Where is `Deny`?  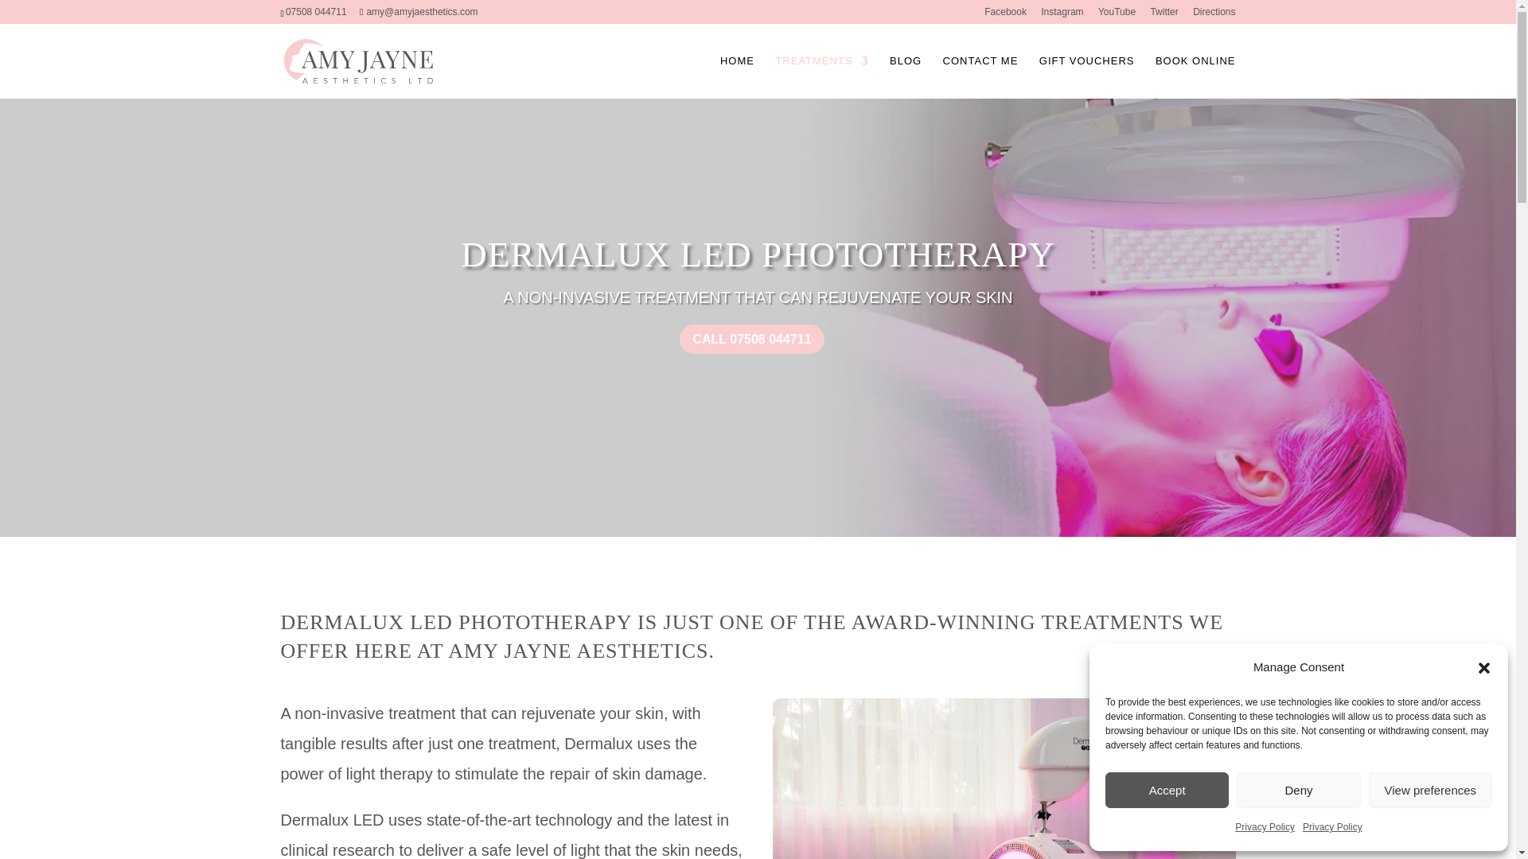
Deny is located at coordinates (1297, 790).